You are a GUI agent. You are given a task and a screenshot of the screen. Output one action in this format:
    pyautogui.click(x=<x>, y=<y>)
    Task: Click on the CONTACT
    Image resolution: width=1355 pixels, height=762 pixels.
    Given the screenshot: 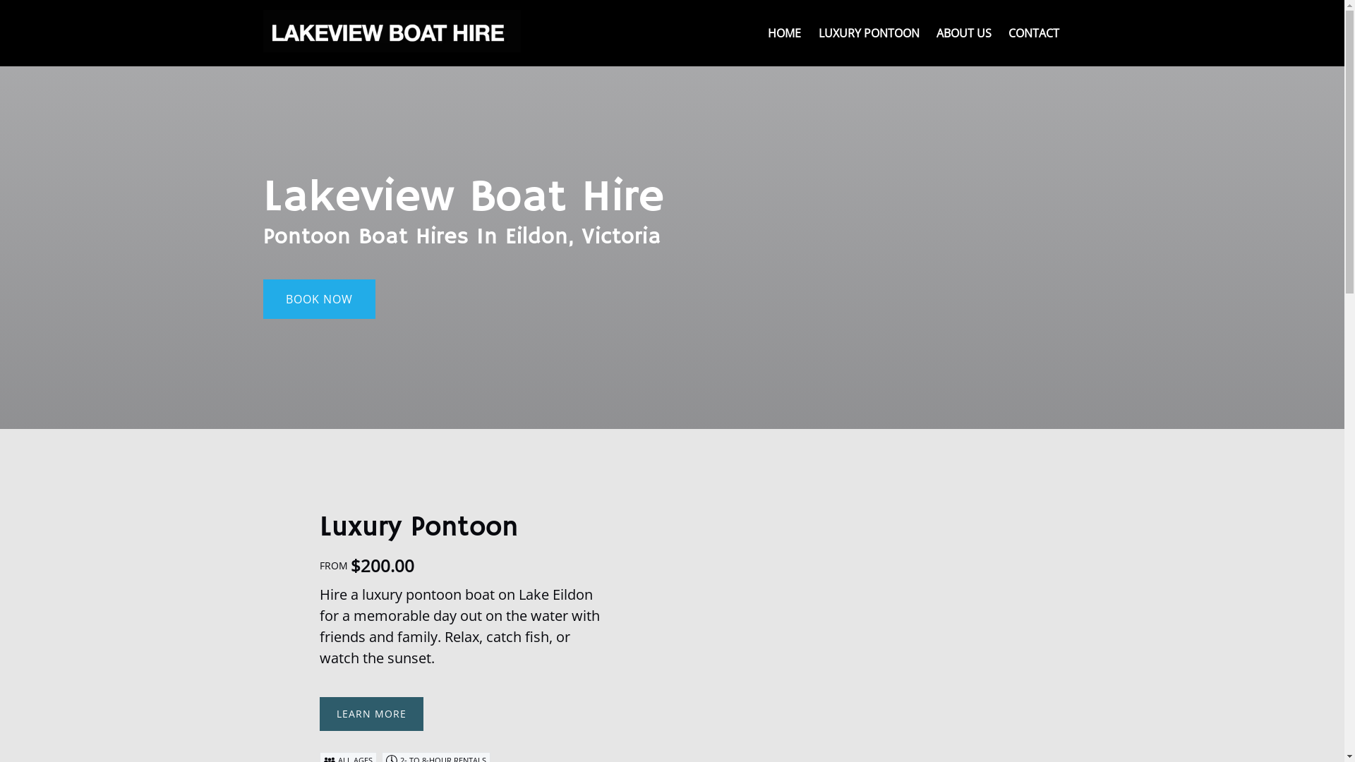 What is the action you would take?
    pyautogui.click(x=1033, y=33)
    